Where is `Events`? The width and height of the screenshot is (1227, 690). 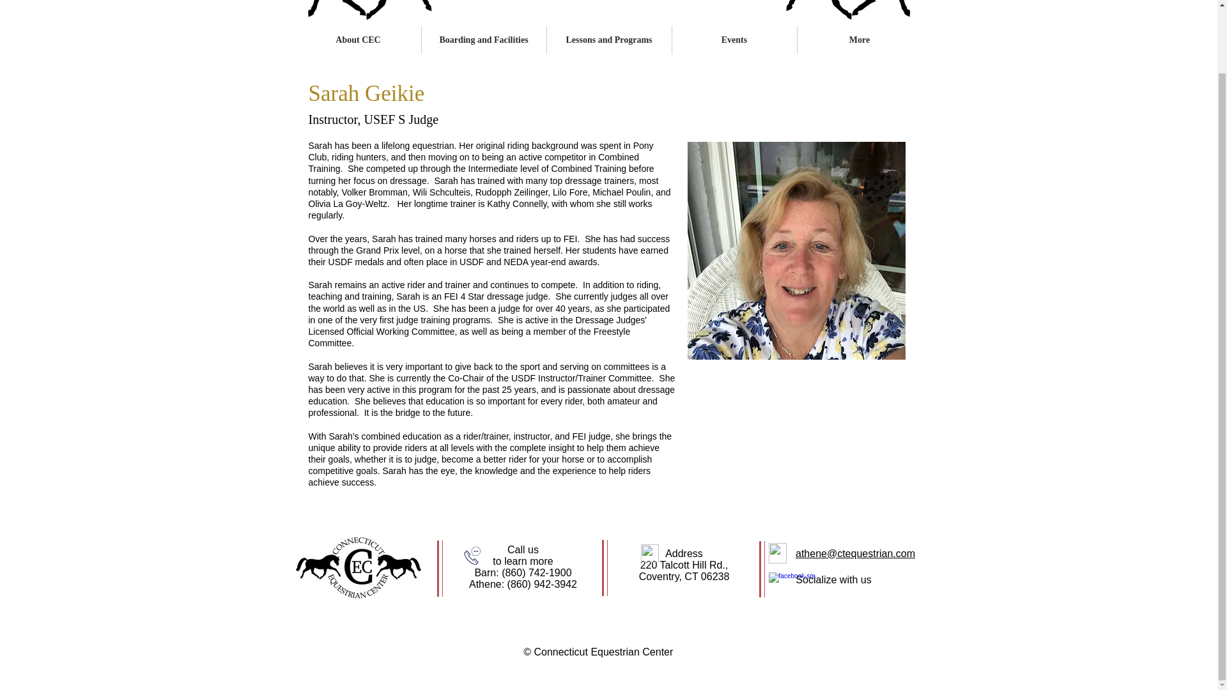
Events is located at coordinates (734, 40).